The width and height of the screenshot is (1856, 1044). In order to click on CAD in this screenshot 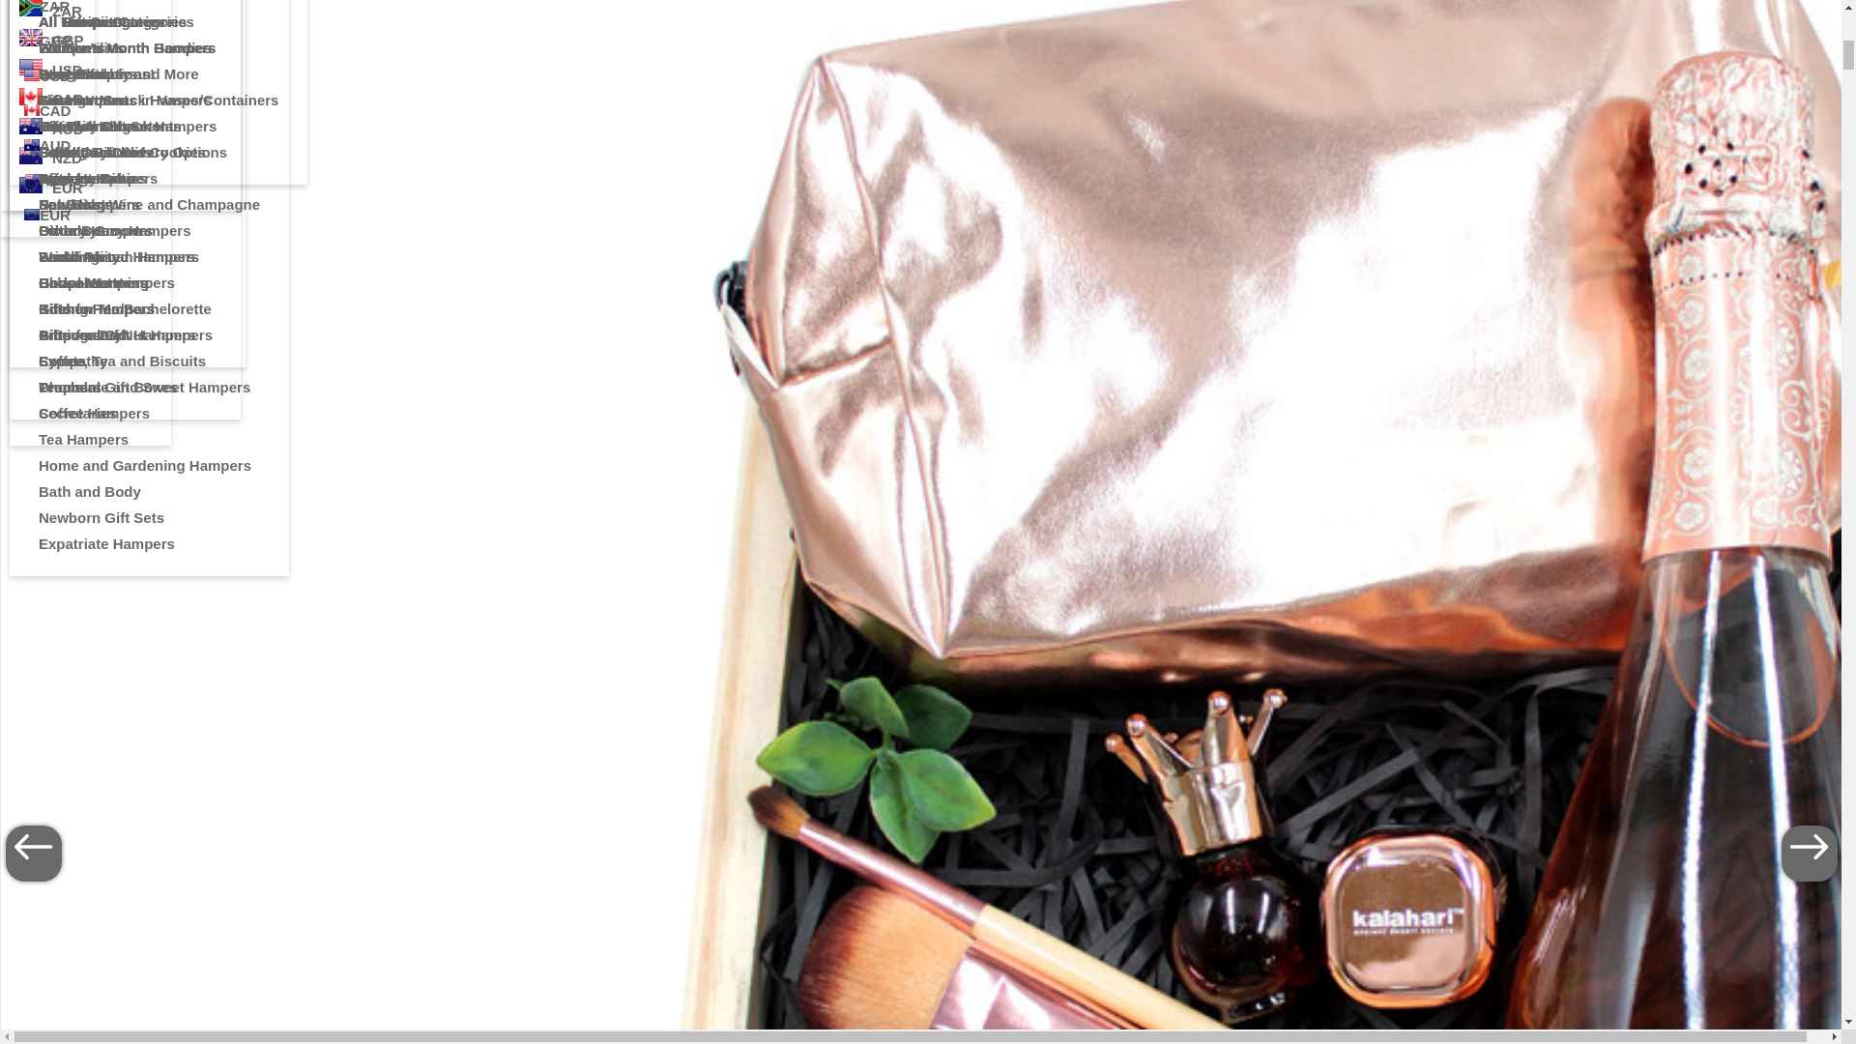, I will do `click(57, 97)`.